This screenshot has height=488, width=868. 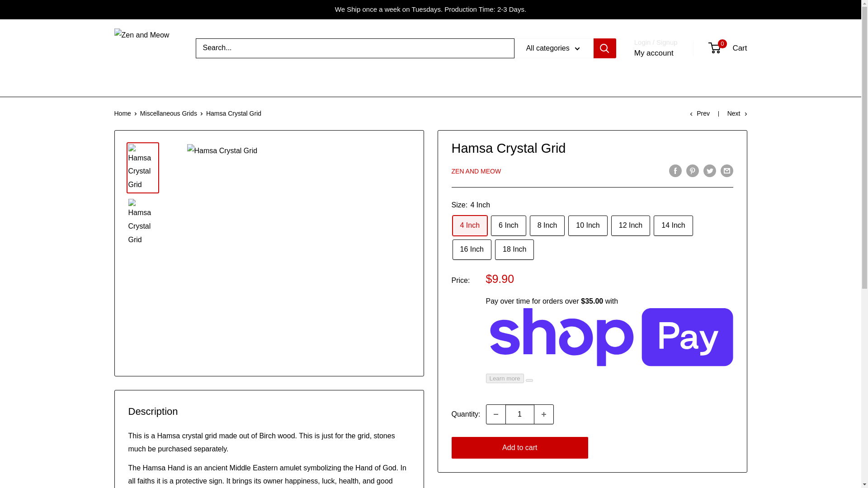 I want to click on Decrease quantity by 1, so click(x=495, y=414).